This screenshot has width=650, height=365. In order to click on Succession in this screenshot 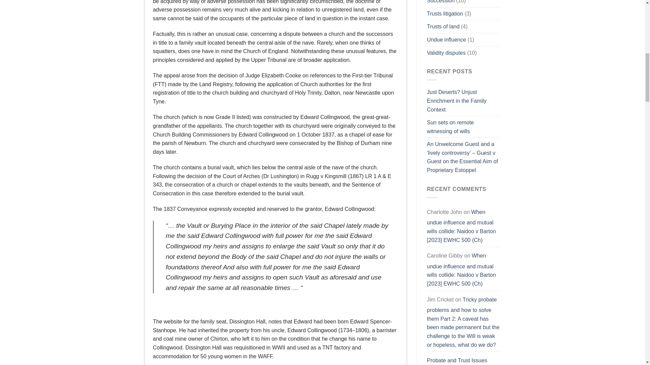, I will do `click(441, 3)`.